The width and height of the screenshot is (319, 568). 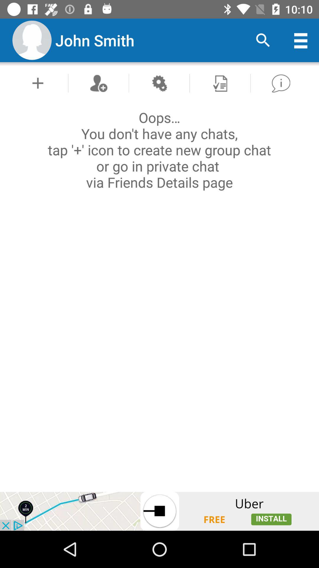 What do you see at coordinates (99, 83) in the screenshot?
I see `add friend` at bounding box center [99, 83].